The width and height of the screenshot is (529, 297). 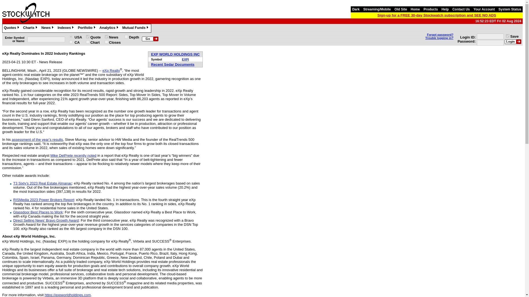 I want to click on on, so click(x=106, y=37).